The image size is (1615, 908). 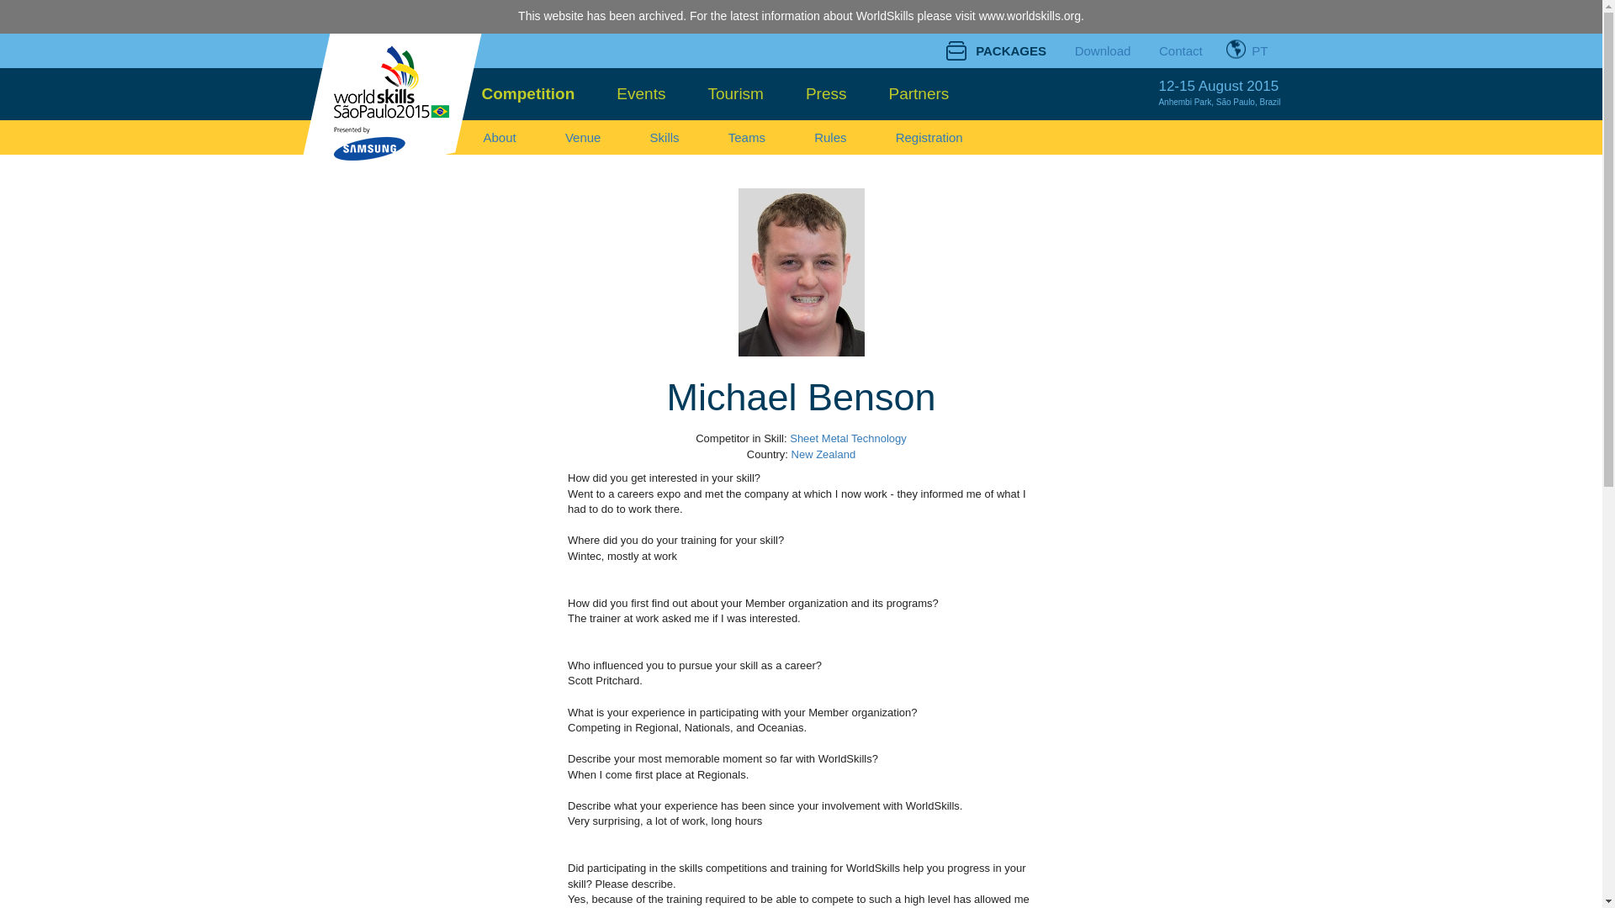 I want to click on Portuguese, so click(x=1248, y=49).